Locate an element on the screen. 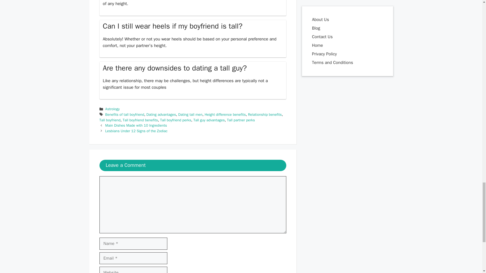 The width and height of the screenshot is (486, 273). Dating tall men is located at coordinates (190, 114).